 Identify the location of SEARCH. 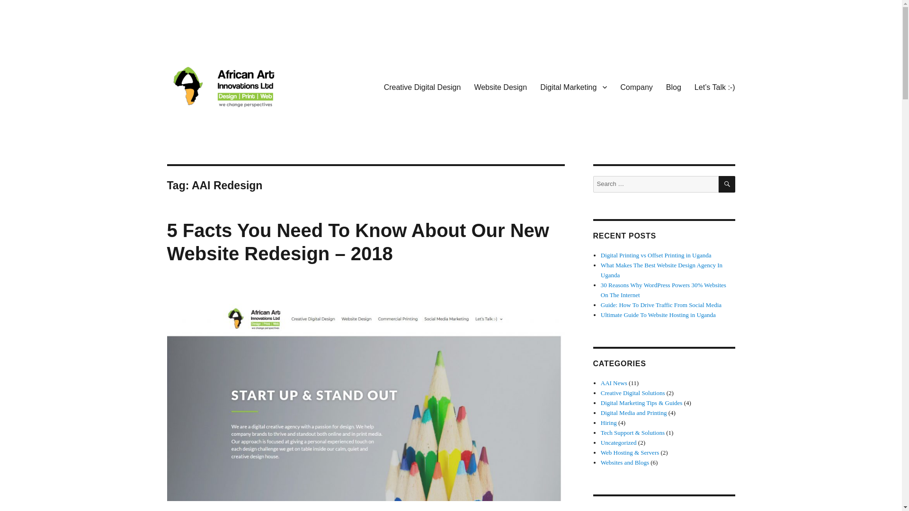
(727, 184).